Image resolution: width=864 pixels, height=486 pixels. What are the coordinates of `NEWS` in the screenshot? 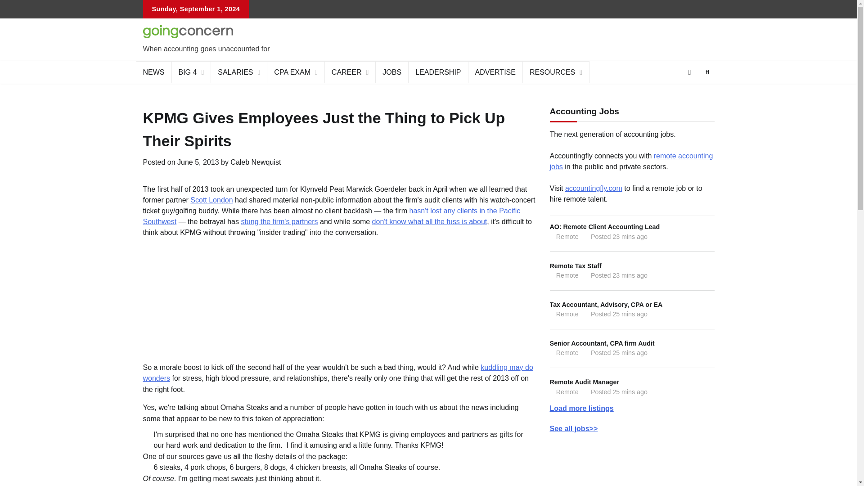 It's located at (153, 72).